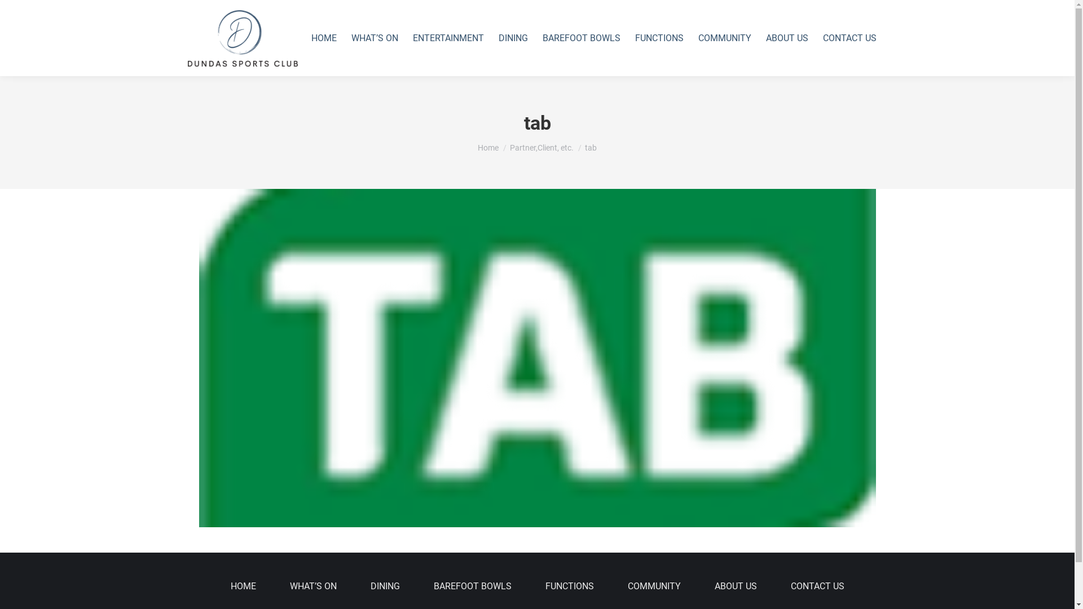 The height and width of the screenshot is (609, 1083). Describe the element at coordinates (659, 38) in the screenshot. I see `FUNCTIONS` at that location.